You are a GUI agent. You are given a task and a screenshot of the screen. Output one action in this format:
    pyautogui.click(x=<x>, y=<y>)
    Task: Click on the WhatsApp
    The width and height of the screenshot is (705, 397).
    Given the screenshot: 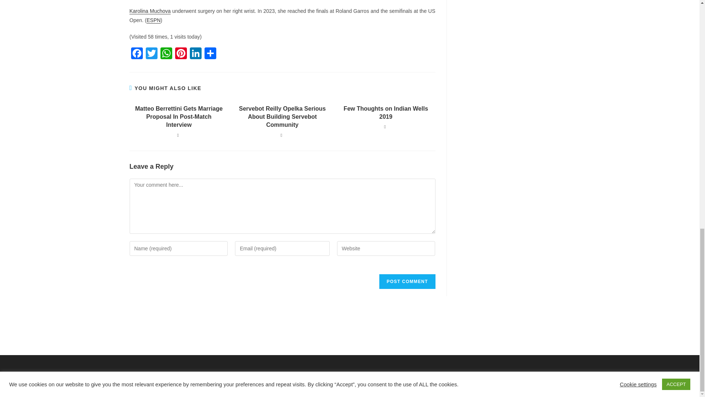 What is the action you would take?
    pyautogui.click(x=166, y=54)
    